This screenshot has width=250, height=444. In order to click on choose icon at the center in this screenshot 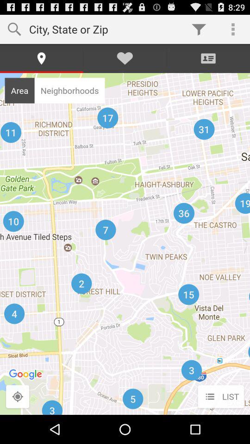, I will do `click(125, 243)`.